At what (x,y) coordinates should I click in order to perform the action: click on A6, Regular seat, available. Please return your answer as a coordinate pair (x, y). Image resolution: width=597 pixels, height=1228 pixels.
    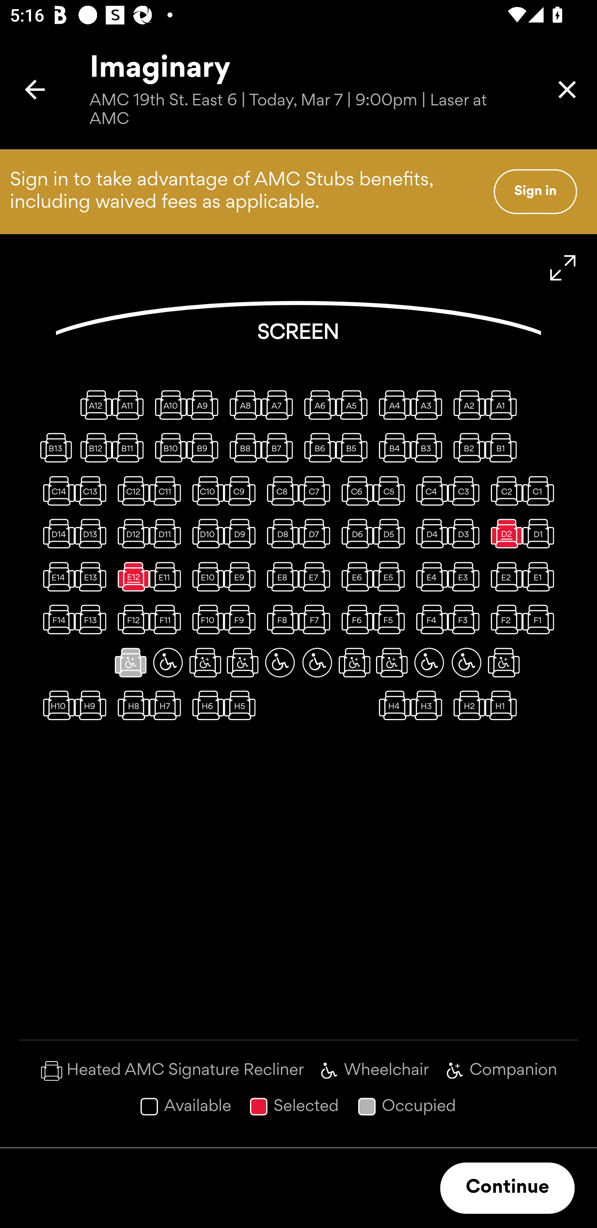
    Looking at the image, I should click on (317, 404).